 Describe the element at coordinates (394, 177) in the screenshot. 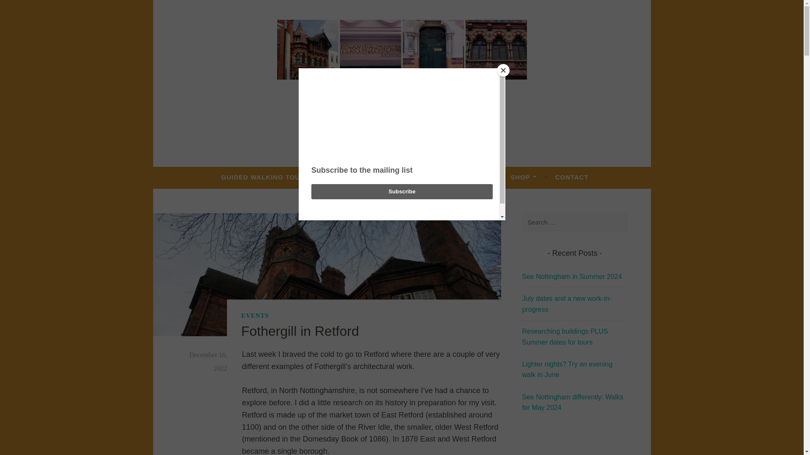

I see `NEWS` at that location.